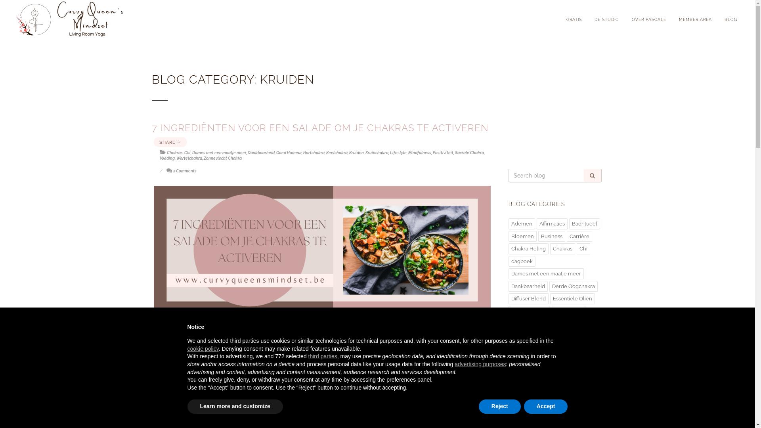 The image size is (761, 428). I want to click on Chi, so click(187, 153).